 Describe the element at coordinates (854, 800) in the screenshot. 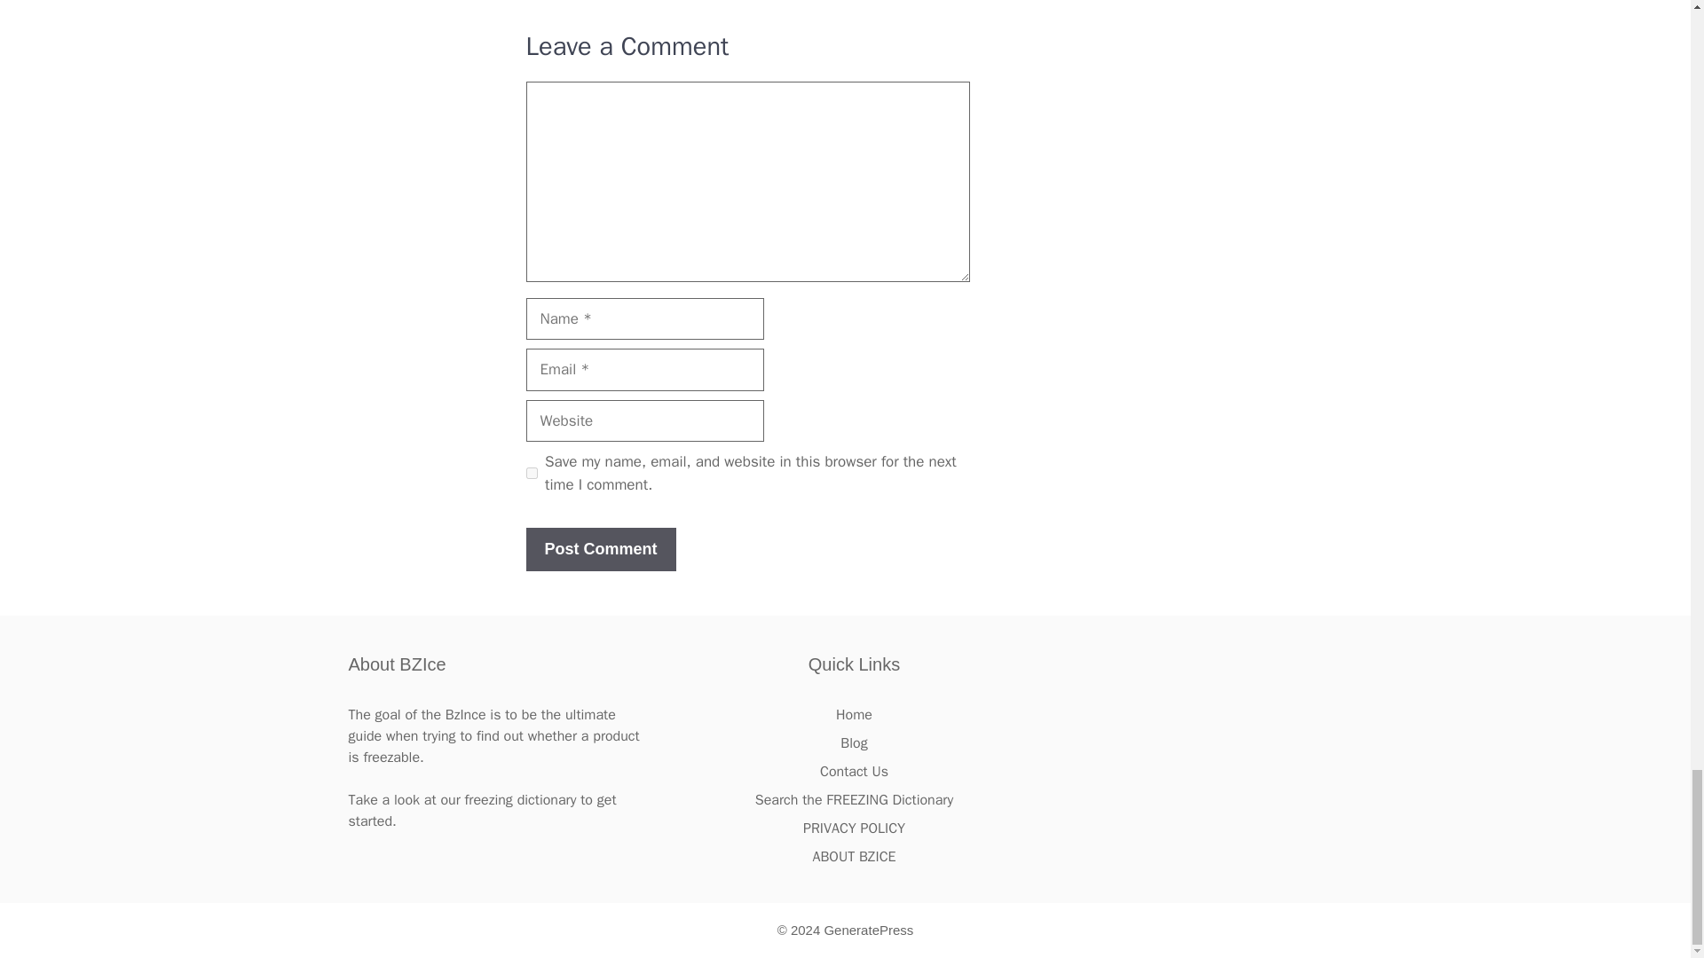

I see `Search the FREEZING Dictionary` at that location.